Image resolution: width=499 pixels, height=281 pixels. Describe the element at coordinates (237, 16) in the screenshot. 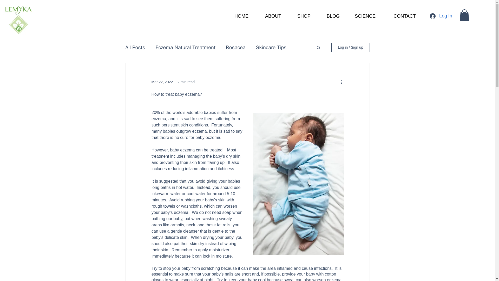

I see `HOME` at that location.